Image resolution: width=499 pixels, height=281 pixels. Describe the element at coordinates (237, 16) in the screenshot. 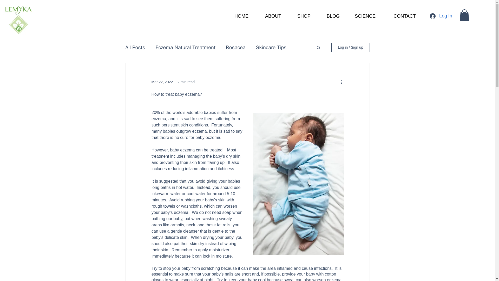

I see `HOME` at that location.